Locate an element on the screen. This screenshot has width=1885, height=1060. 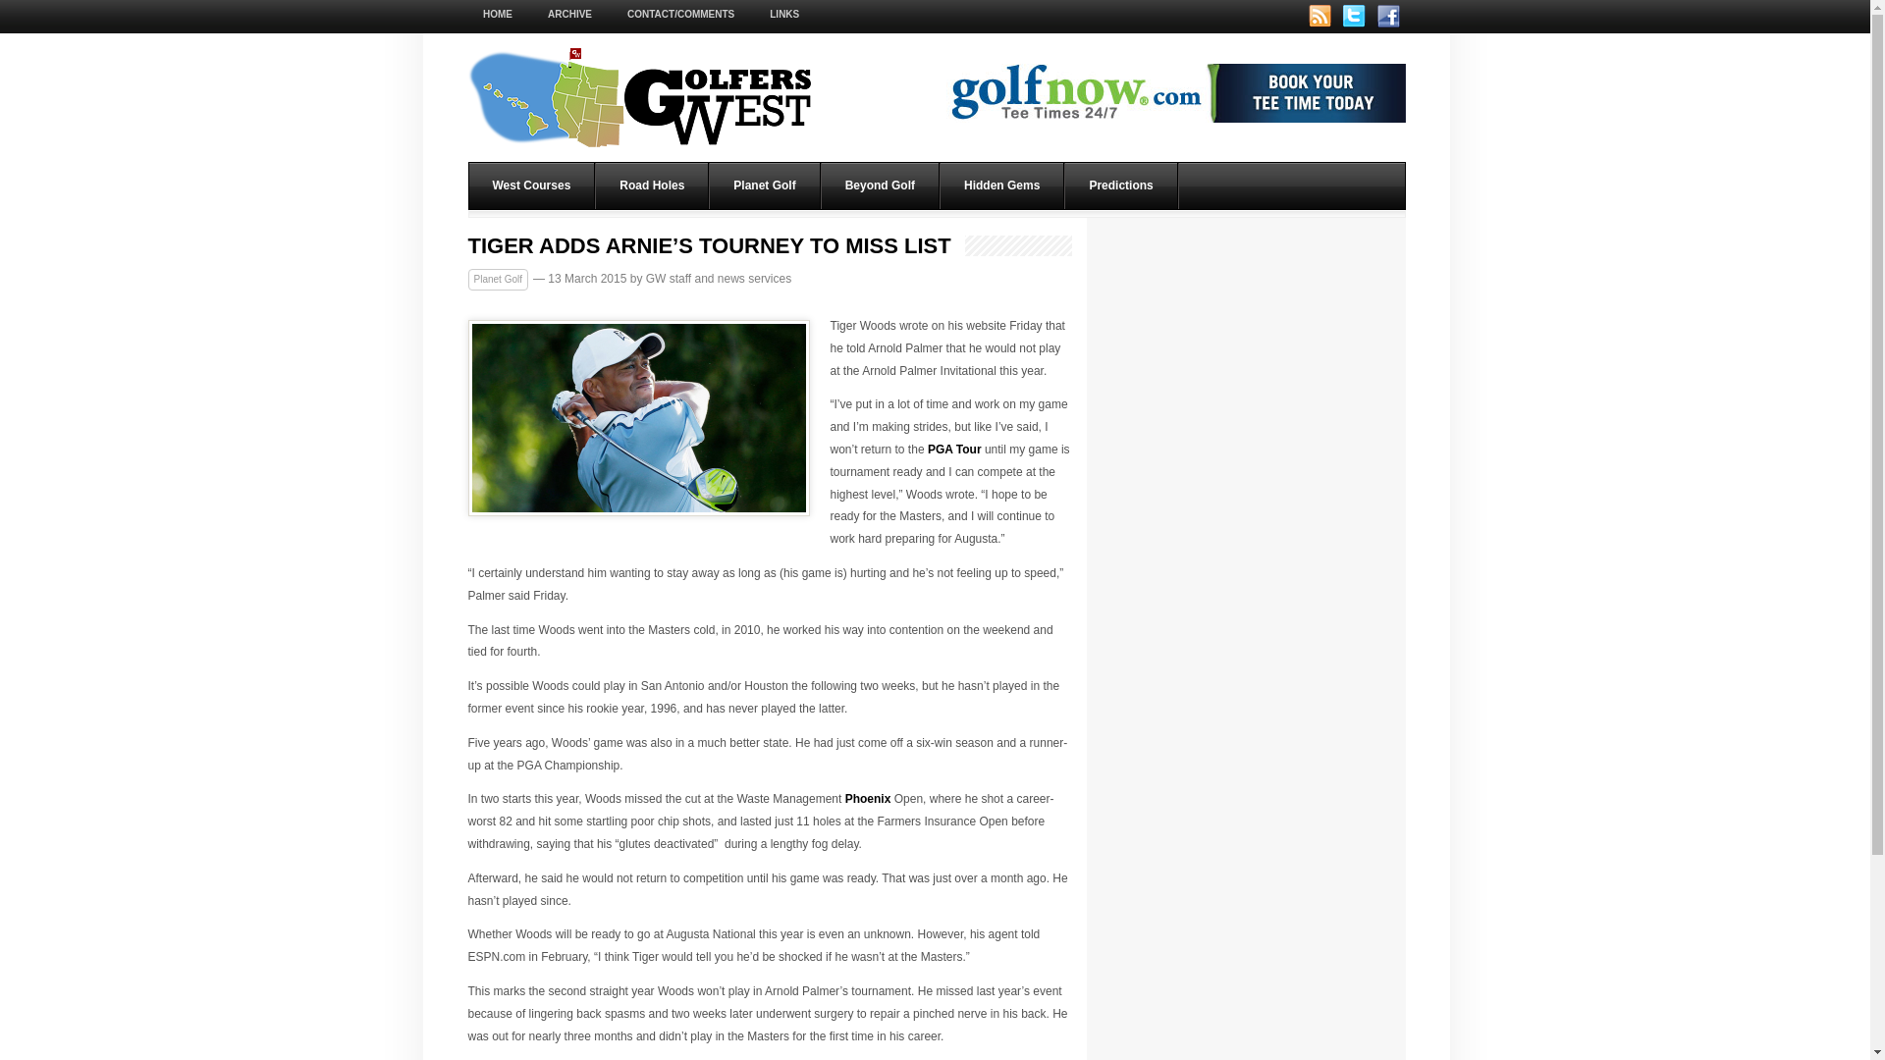
West Courses is located at coordinates (532, 185).